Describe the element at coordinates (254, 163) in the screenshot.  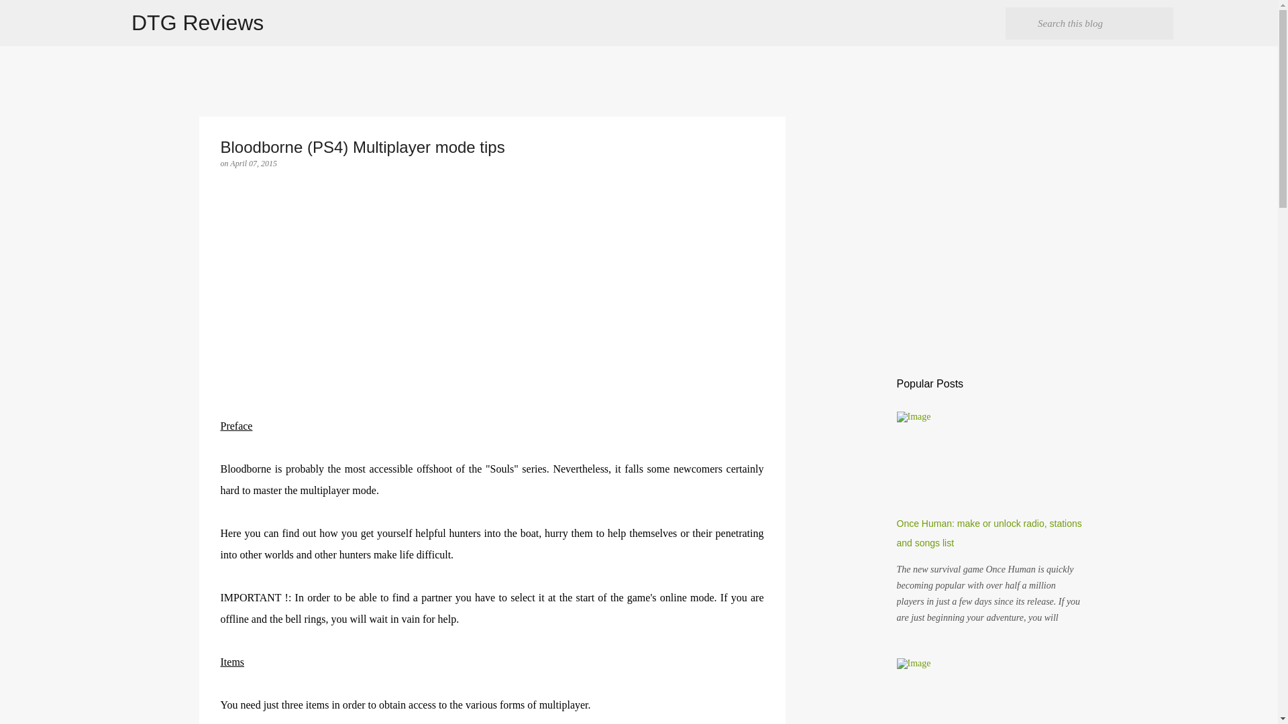
I see `permanent link` at that location.